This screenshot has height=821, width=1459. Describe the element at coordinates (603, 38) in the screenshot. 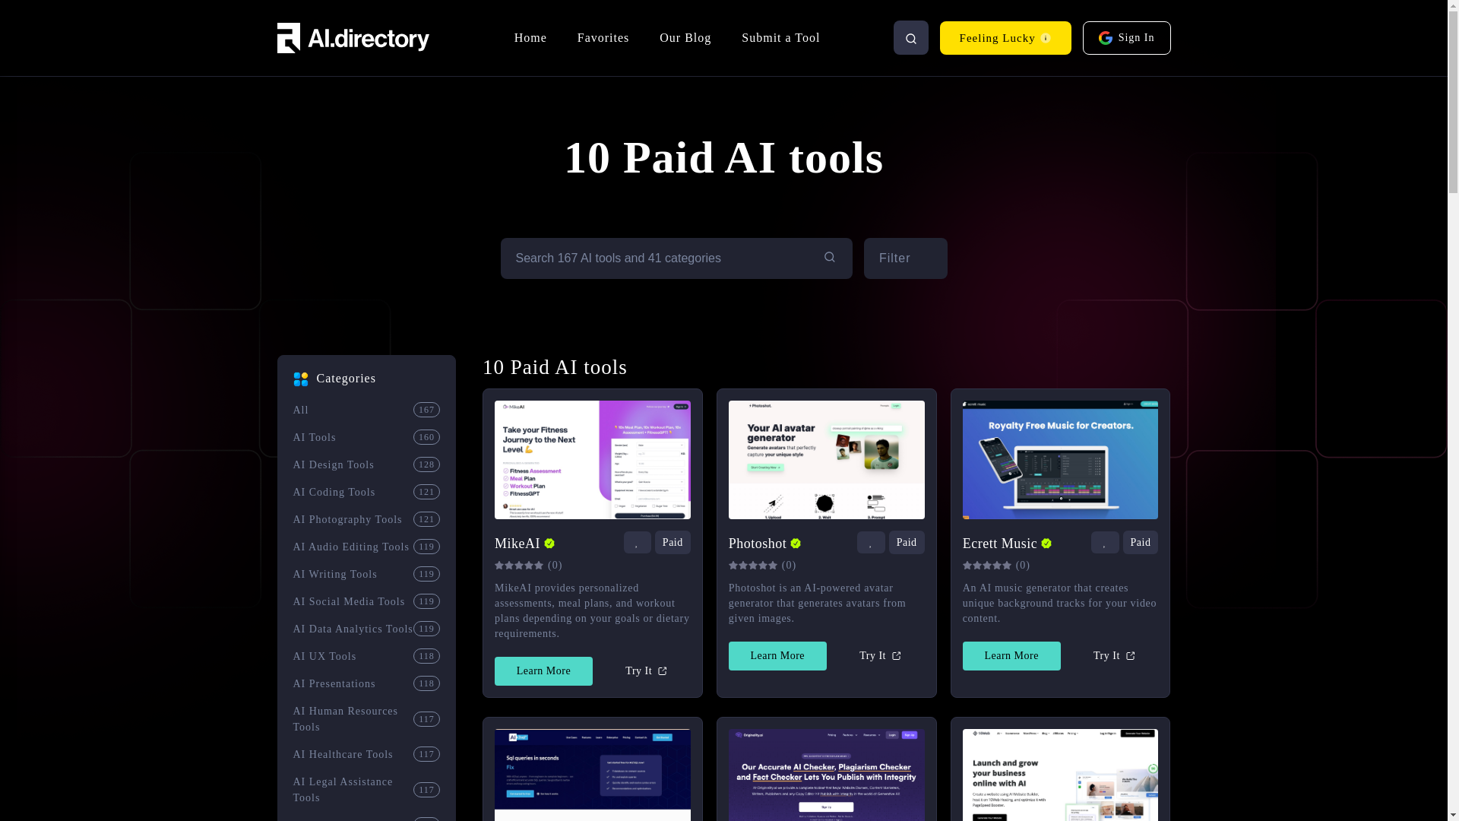

I see `Favorites` at that location.